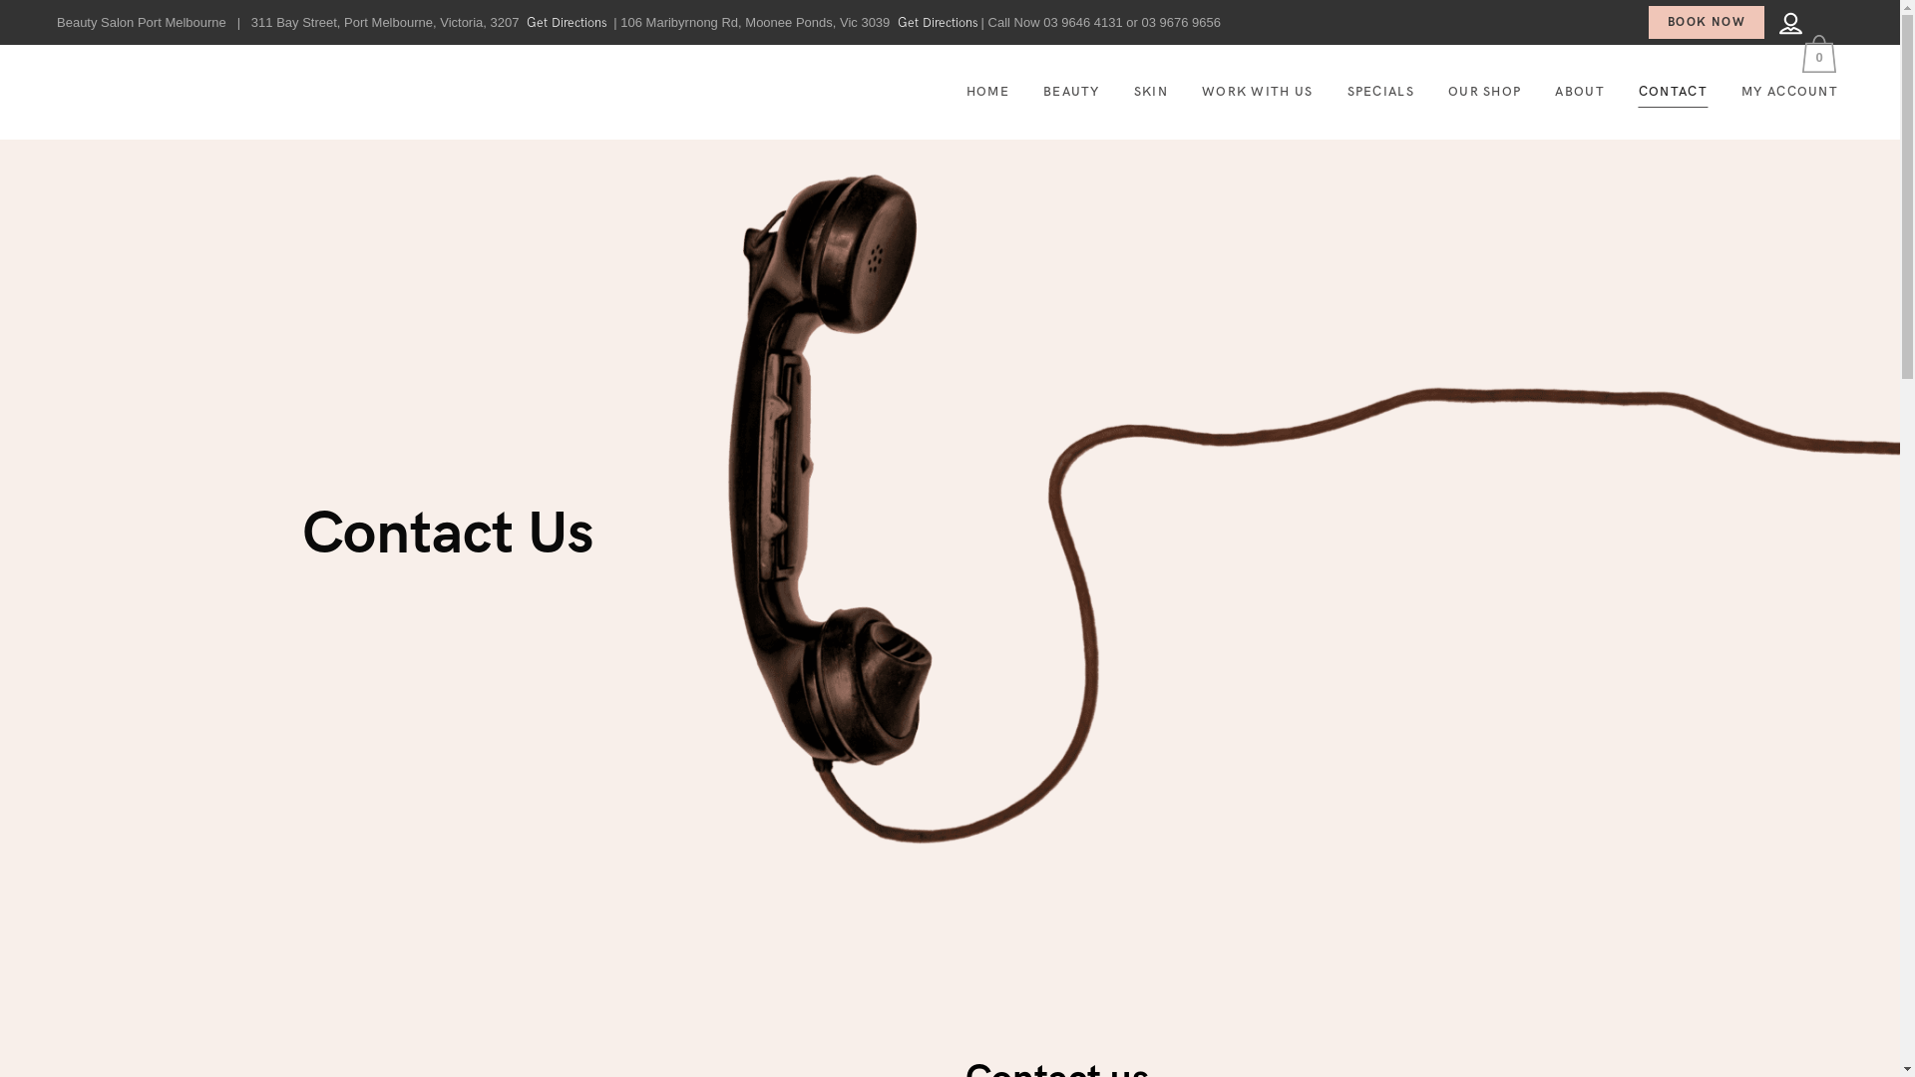  Describe the element at coordinates (1380, 92) in the screenshot. I see `SPECIALS` at that location.